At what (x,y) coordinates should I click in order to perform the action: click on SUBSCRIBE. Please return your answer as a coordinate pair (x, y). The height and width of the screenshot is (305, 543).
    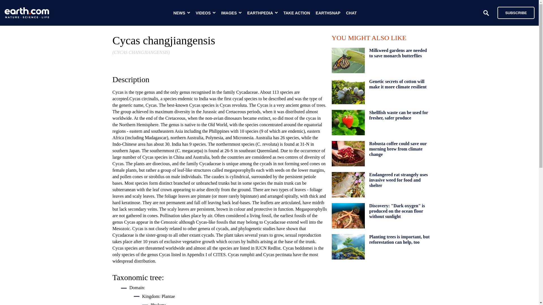
    Looking at the image, I should click on (513, 12).